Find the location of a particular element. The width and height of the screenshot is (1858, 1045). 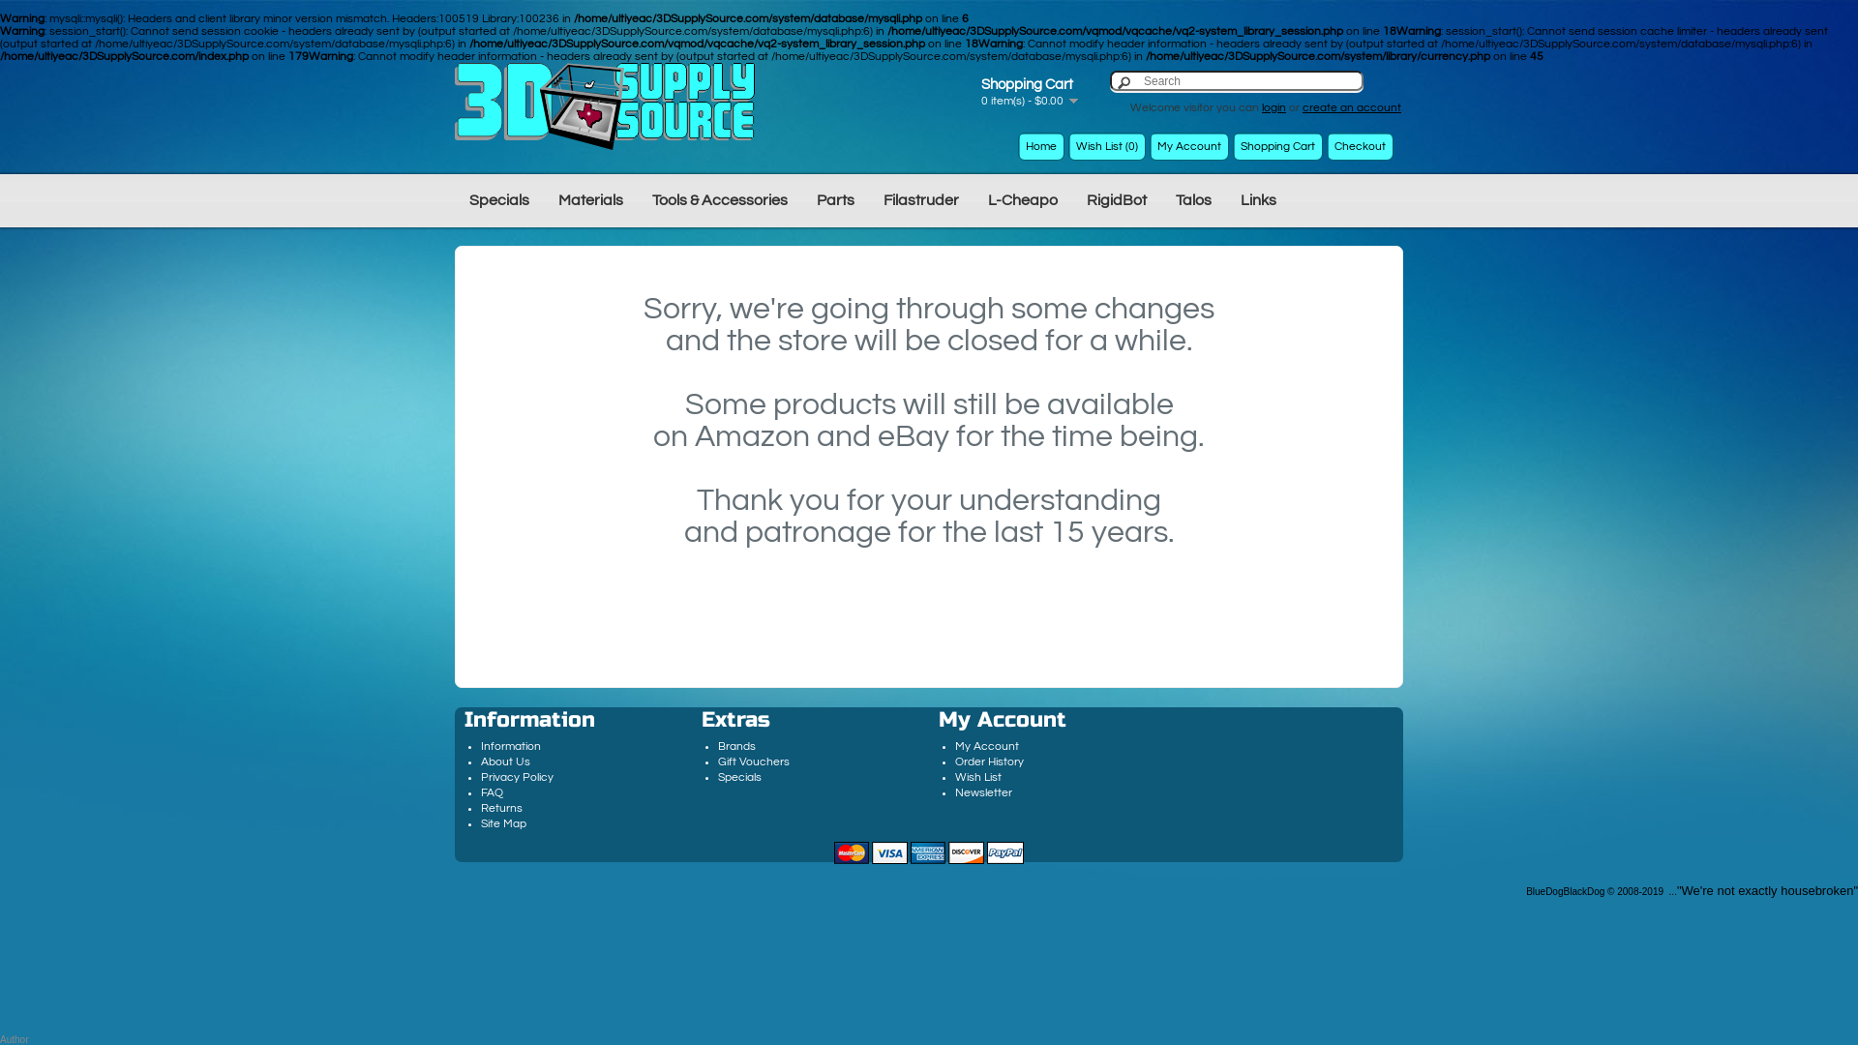

RigidBot is located at coordinates (1117, 199).